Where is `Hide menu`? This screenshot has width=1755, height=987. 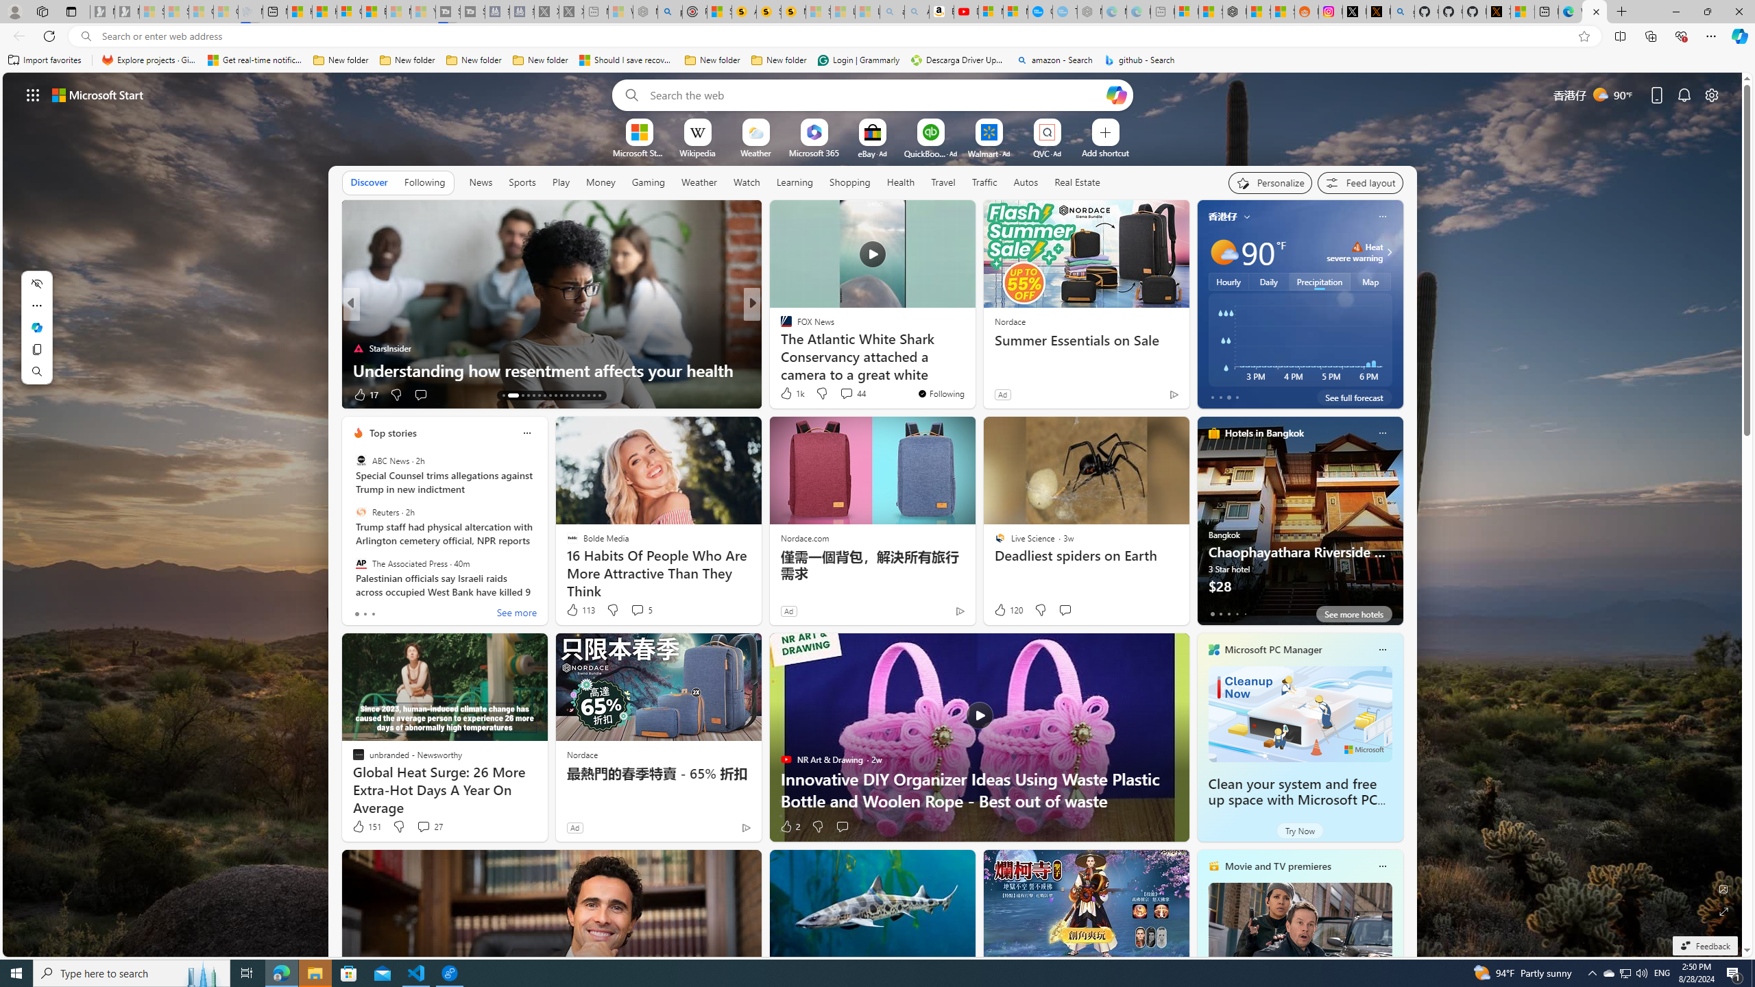 Hide menu is located at coordinates (36, 284).